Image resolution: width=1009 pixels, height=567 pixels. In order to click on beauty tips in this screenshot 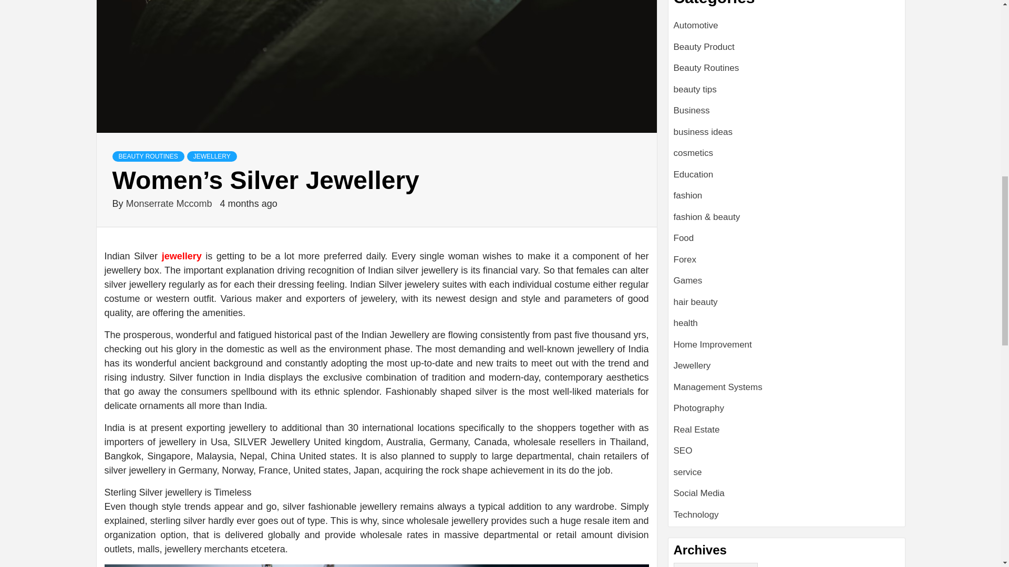, I will do `click(695, 89)`.